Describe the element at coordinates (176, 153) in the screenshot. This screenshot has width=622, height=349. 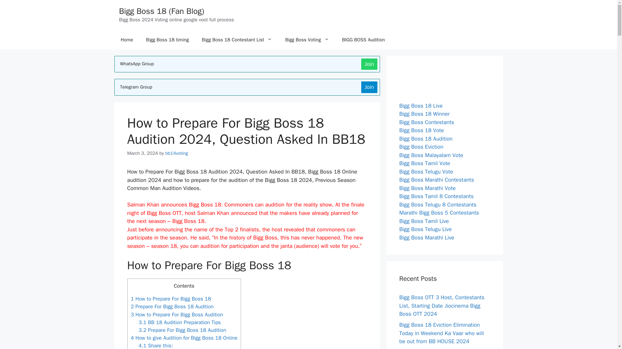
I see `bb14voting` at that location.